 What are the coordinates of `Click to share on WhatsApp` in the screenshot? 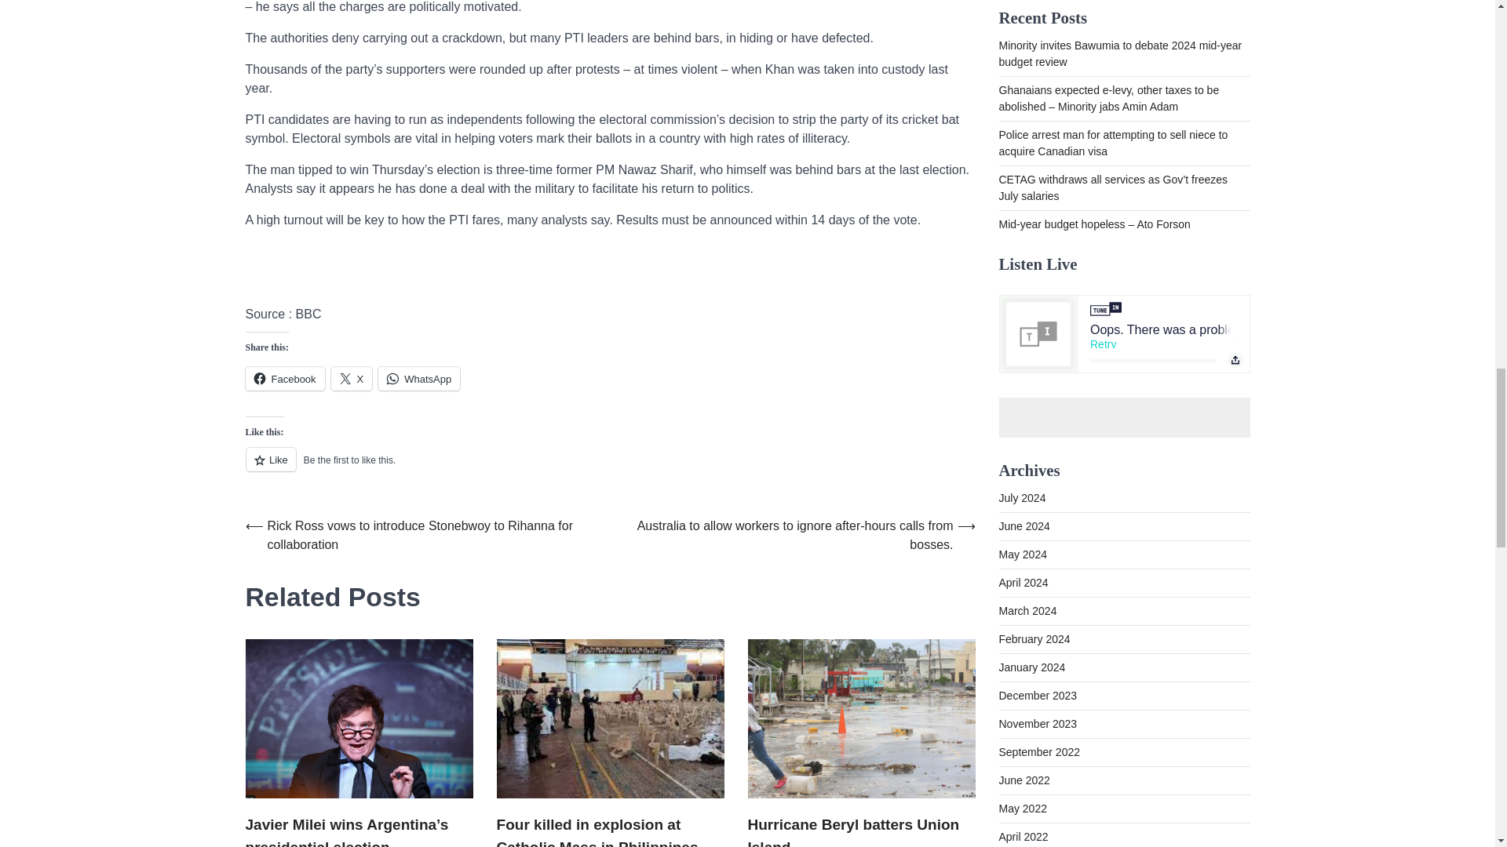 It's located at (418, 378).